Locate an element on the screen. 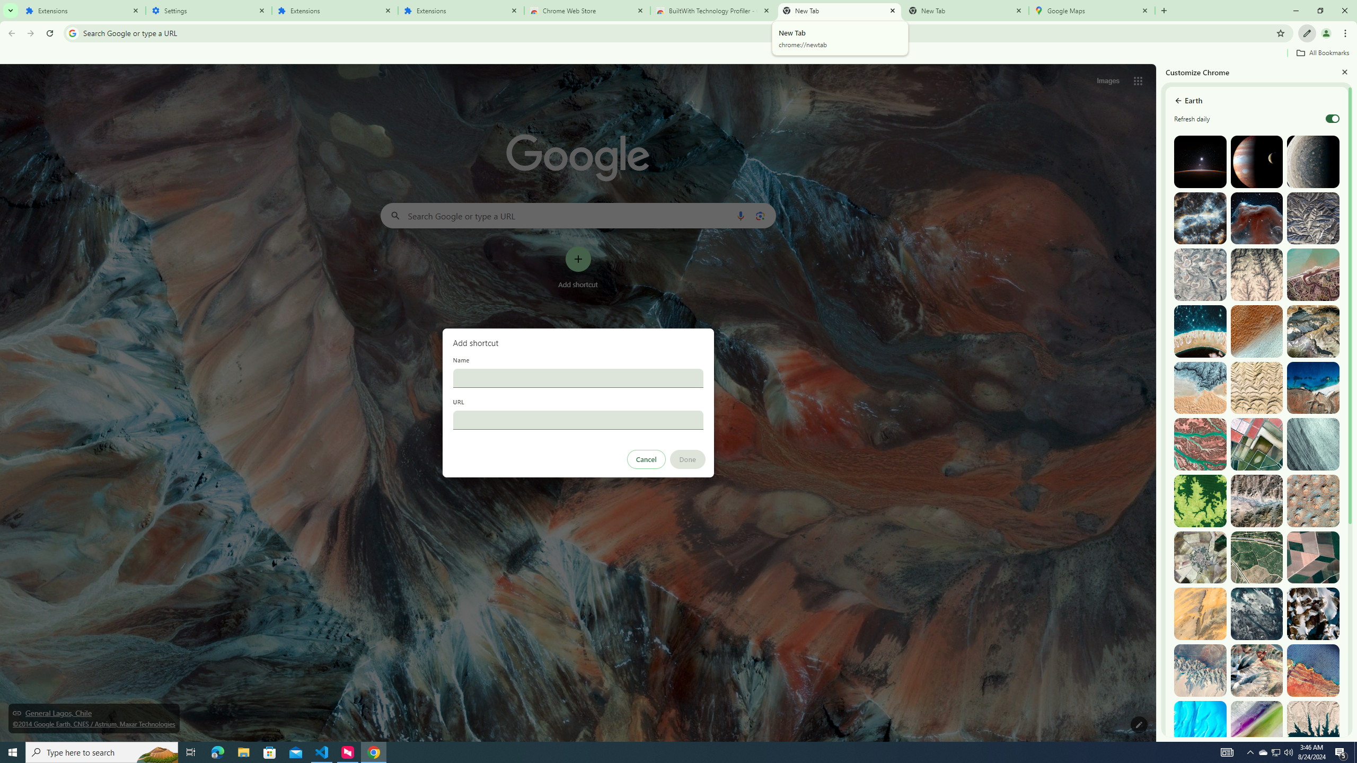 This screenshot has height=763, width=1357. Kerman, Iran is located at coordinates (1257, 388).